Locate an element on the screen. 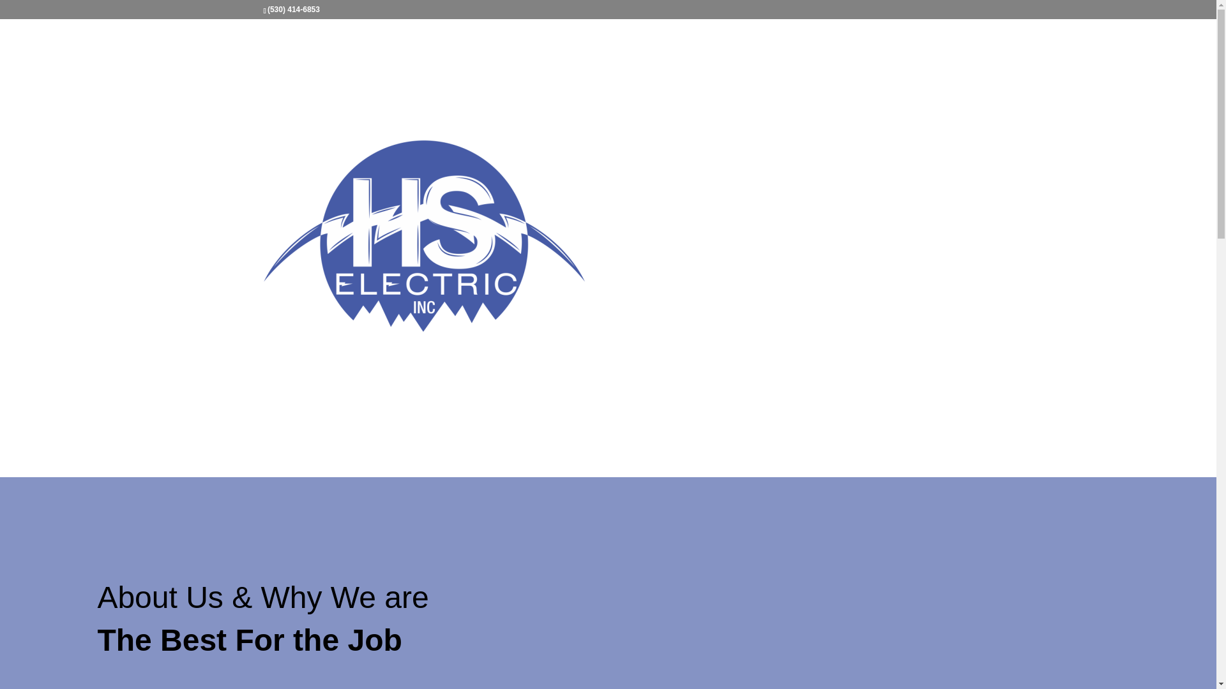 This screenshot has width=1226, height=689. ABOUT is located at coordinates (759, 55).